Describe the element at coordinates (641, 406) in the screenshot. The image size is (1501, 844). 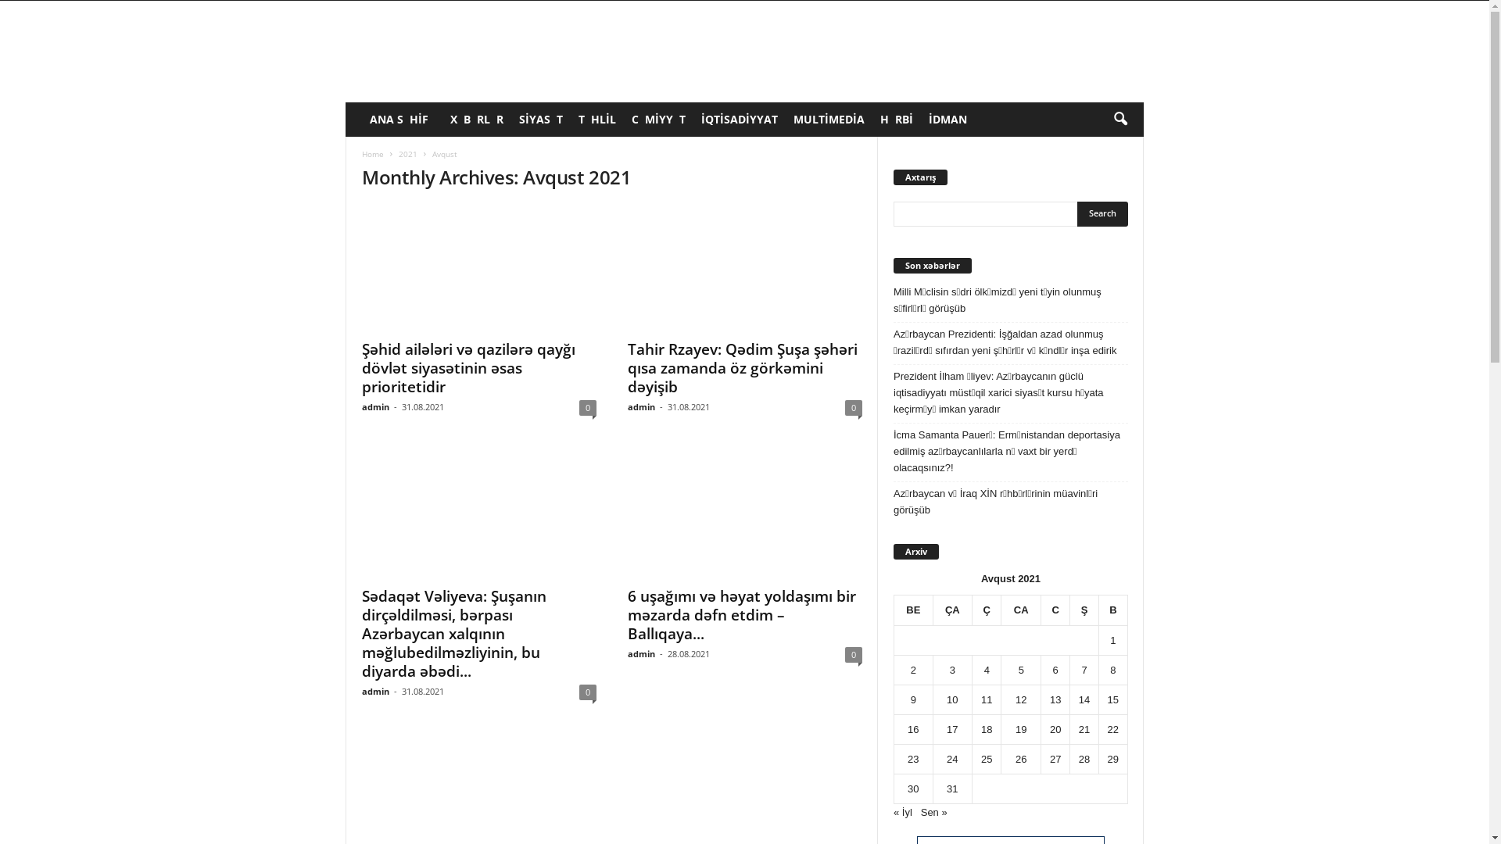
I see `admin` at that location.